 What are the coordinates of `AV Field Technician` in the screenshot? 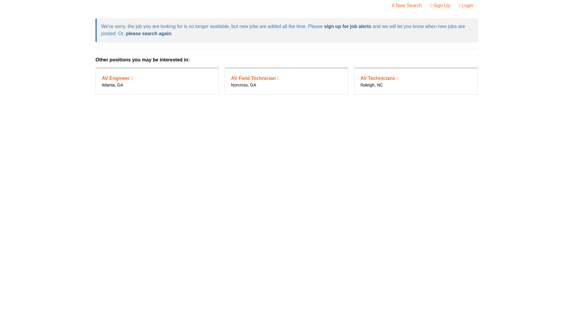 It's located at (255, 78).